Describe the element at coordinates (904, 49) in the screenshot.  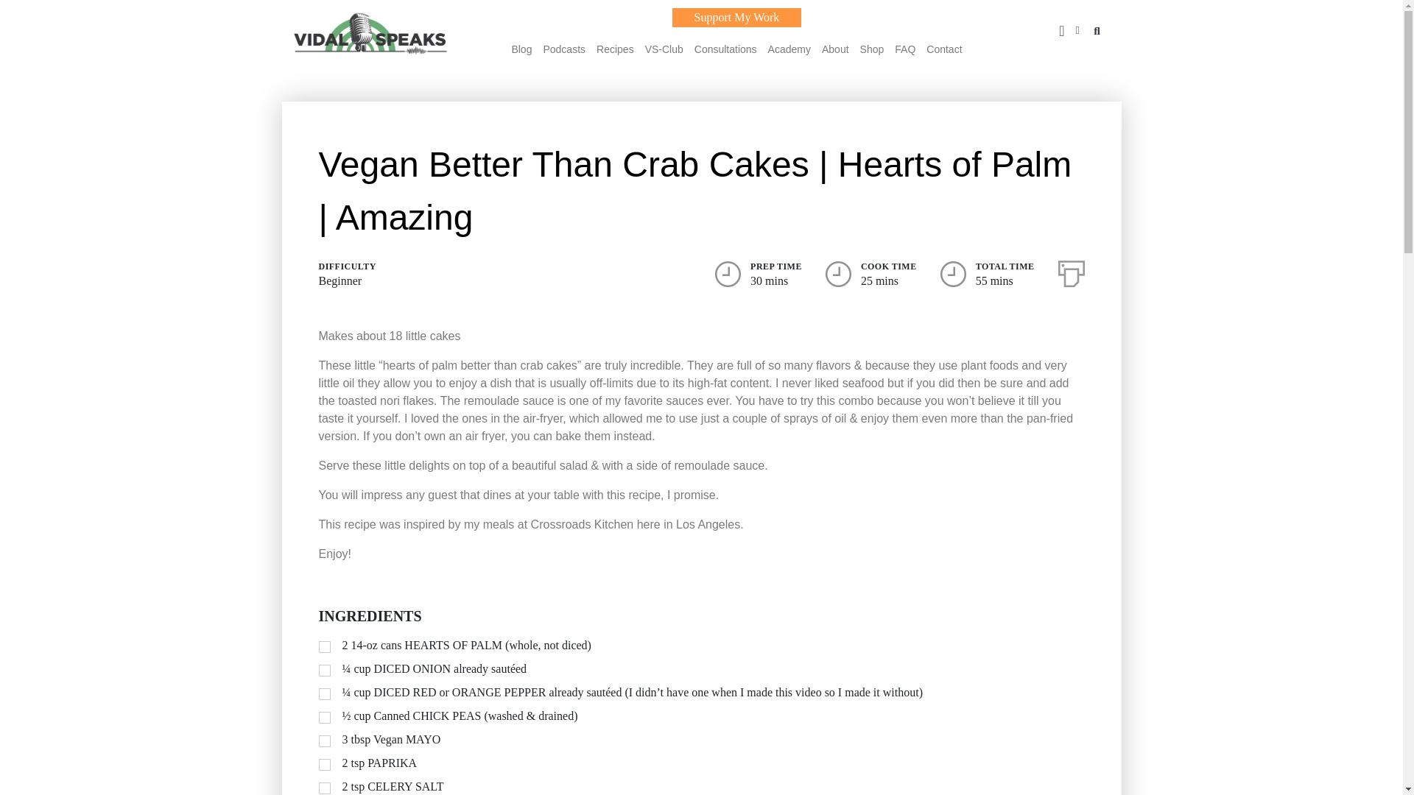
I see `FAQ` at that location.